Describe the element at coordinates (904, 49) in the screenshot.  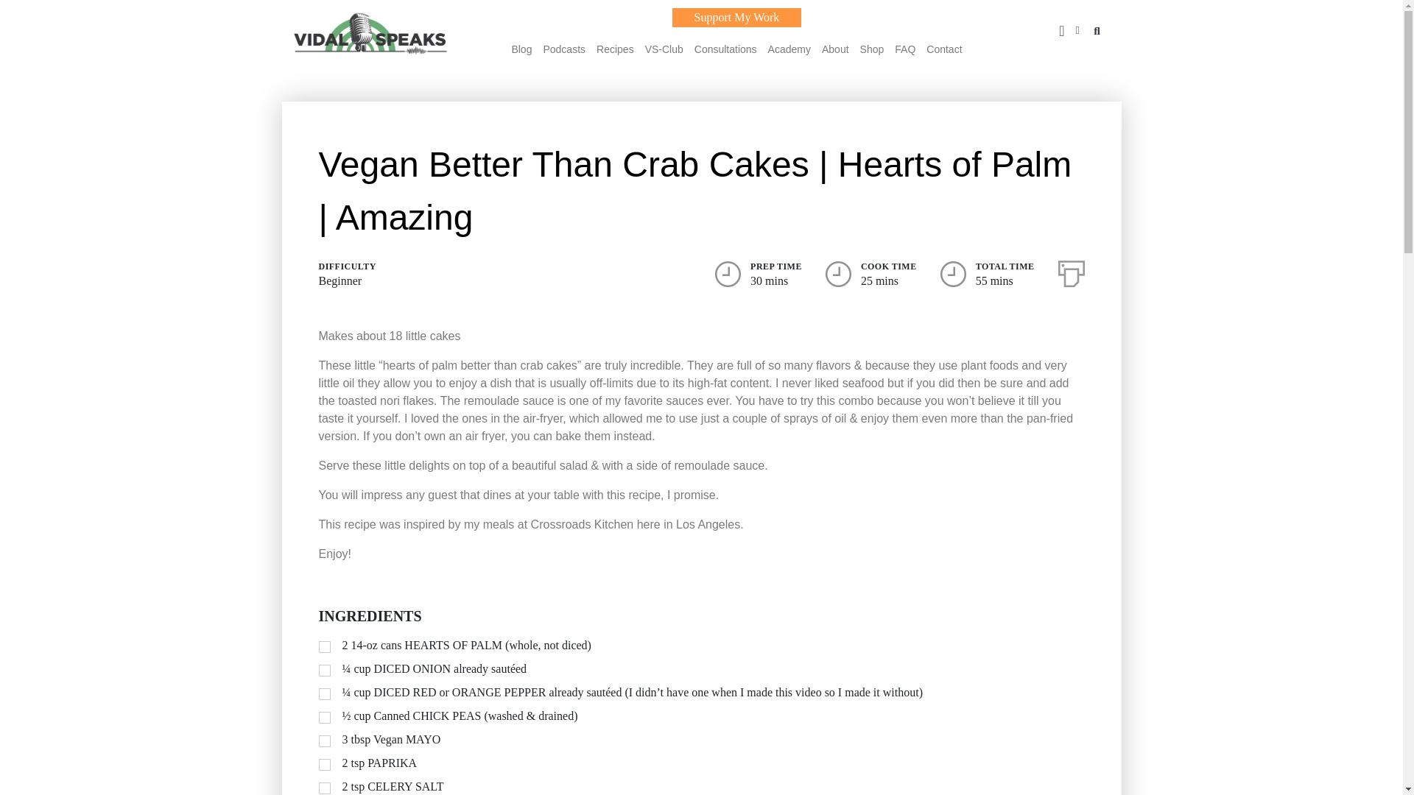
I see `FAQ` at that location.